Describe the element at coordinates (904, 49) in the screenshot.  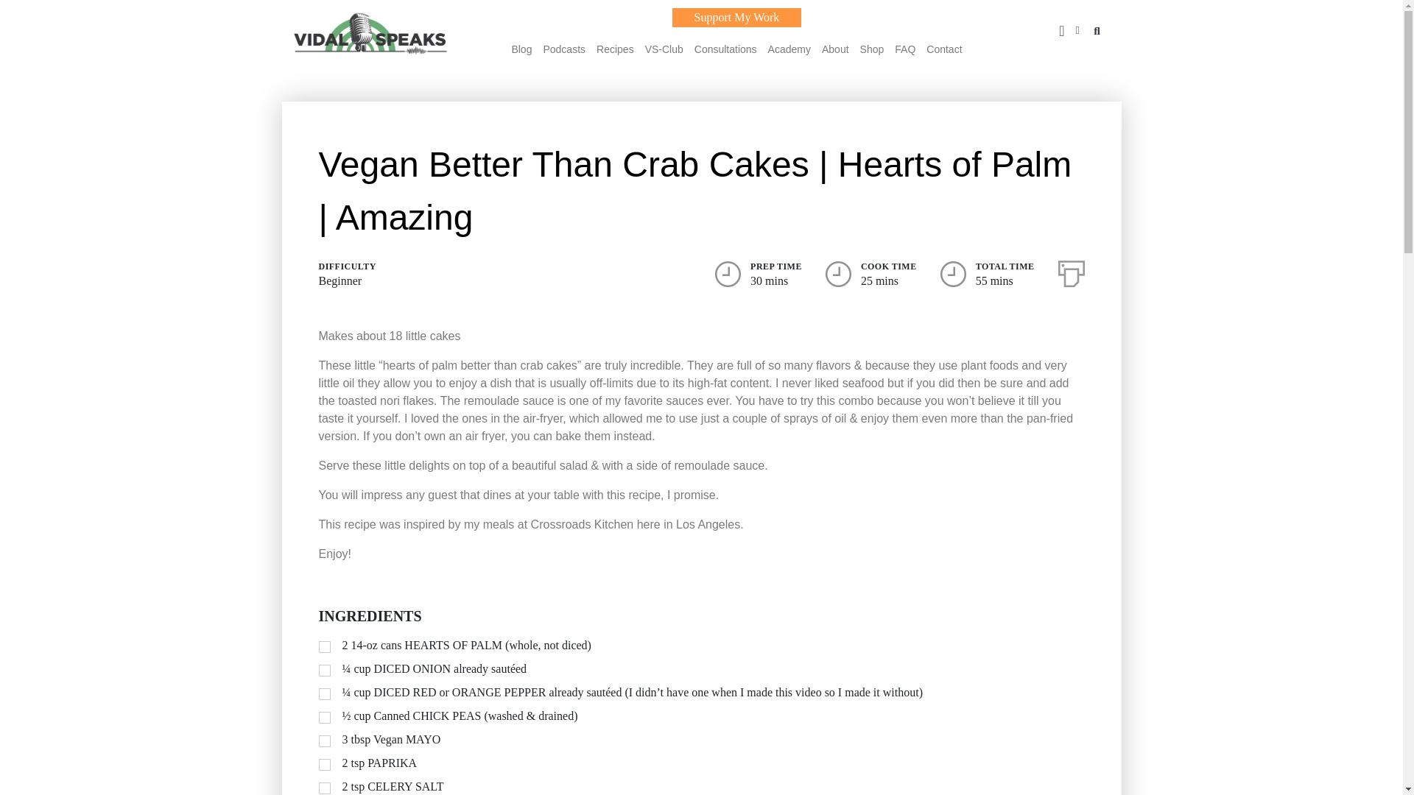
I see `FAQ` at that location.